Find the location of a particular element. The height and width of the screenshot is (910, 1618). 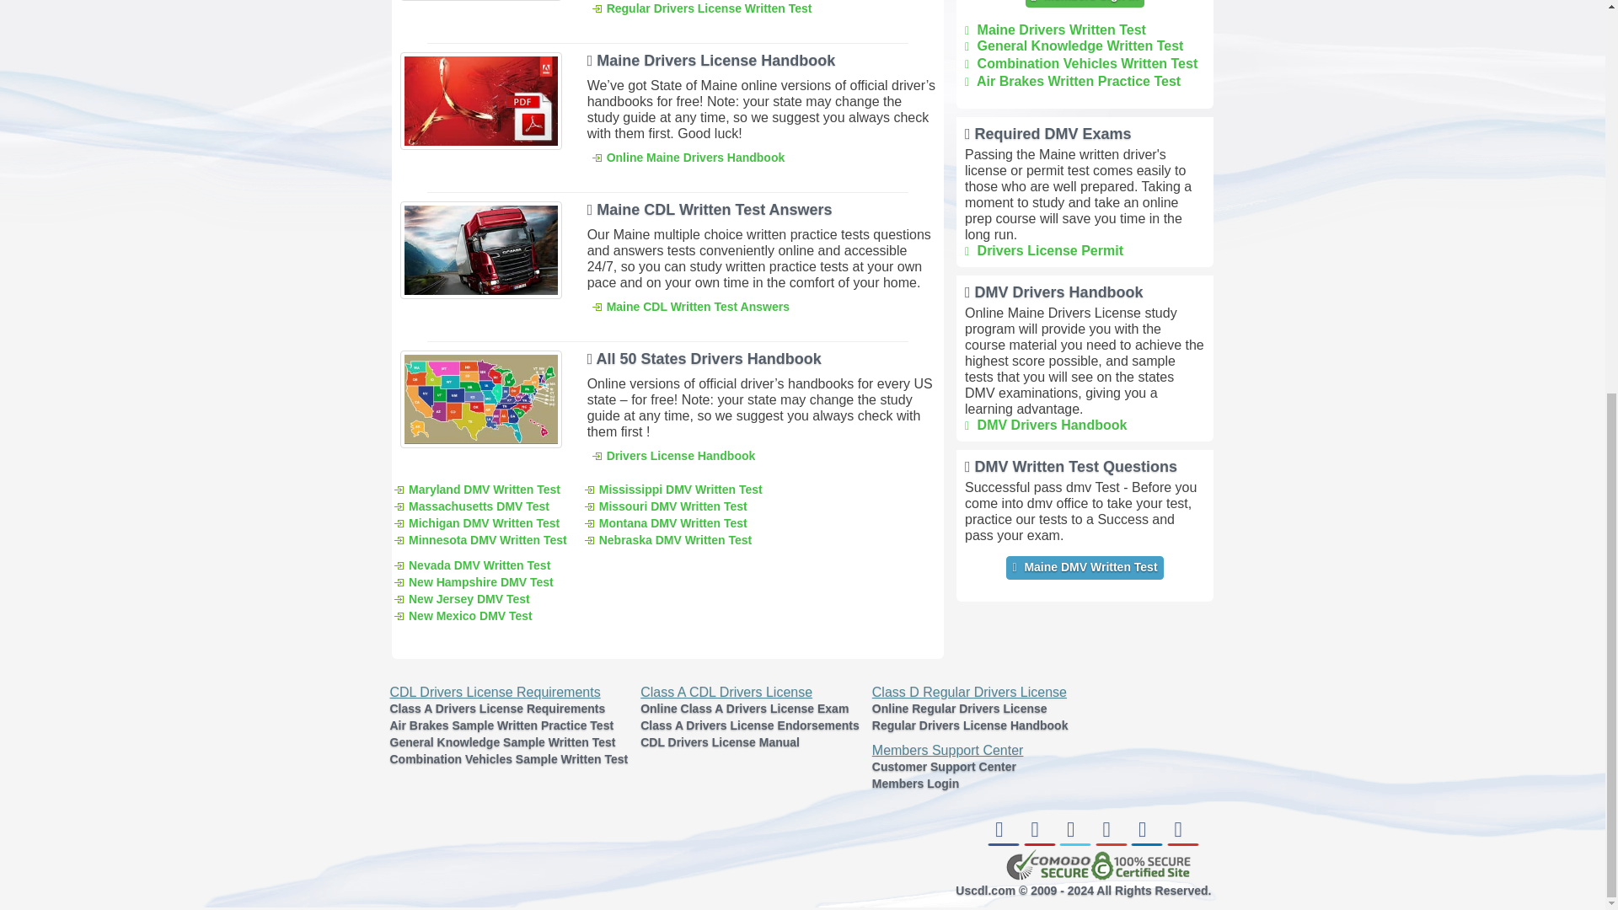

Share on Youtube is located at coordinates (1182, 853).